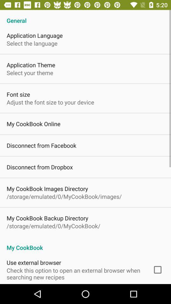  I want to click on open app below the general, so click(35, 35).